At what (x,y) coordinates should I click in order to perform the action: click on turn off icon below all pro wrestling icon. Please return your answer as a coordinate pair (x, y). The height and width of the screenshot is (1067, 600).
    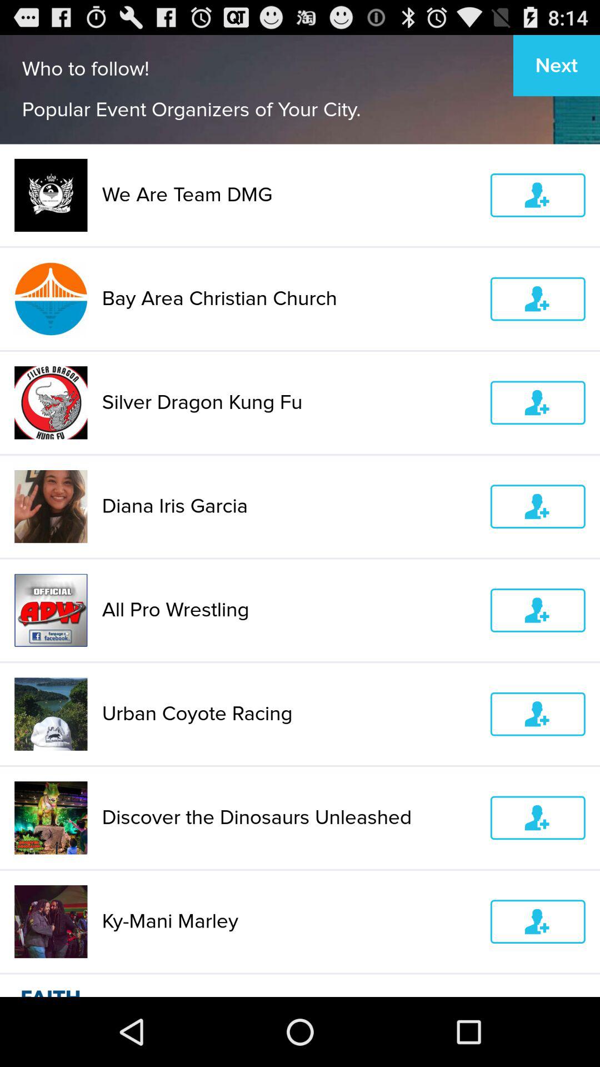
    Looking at the image, I should click on (289, 714).